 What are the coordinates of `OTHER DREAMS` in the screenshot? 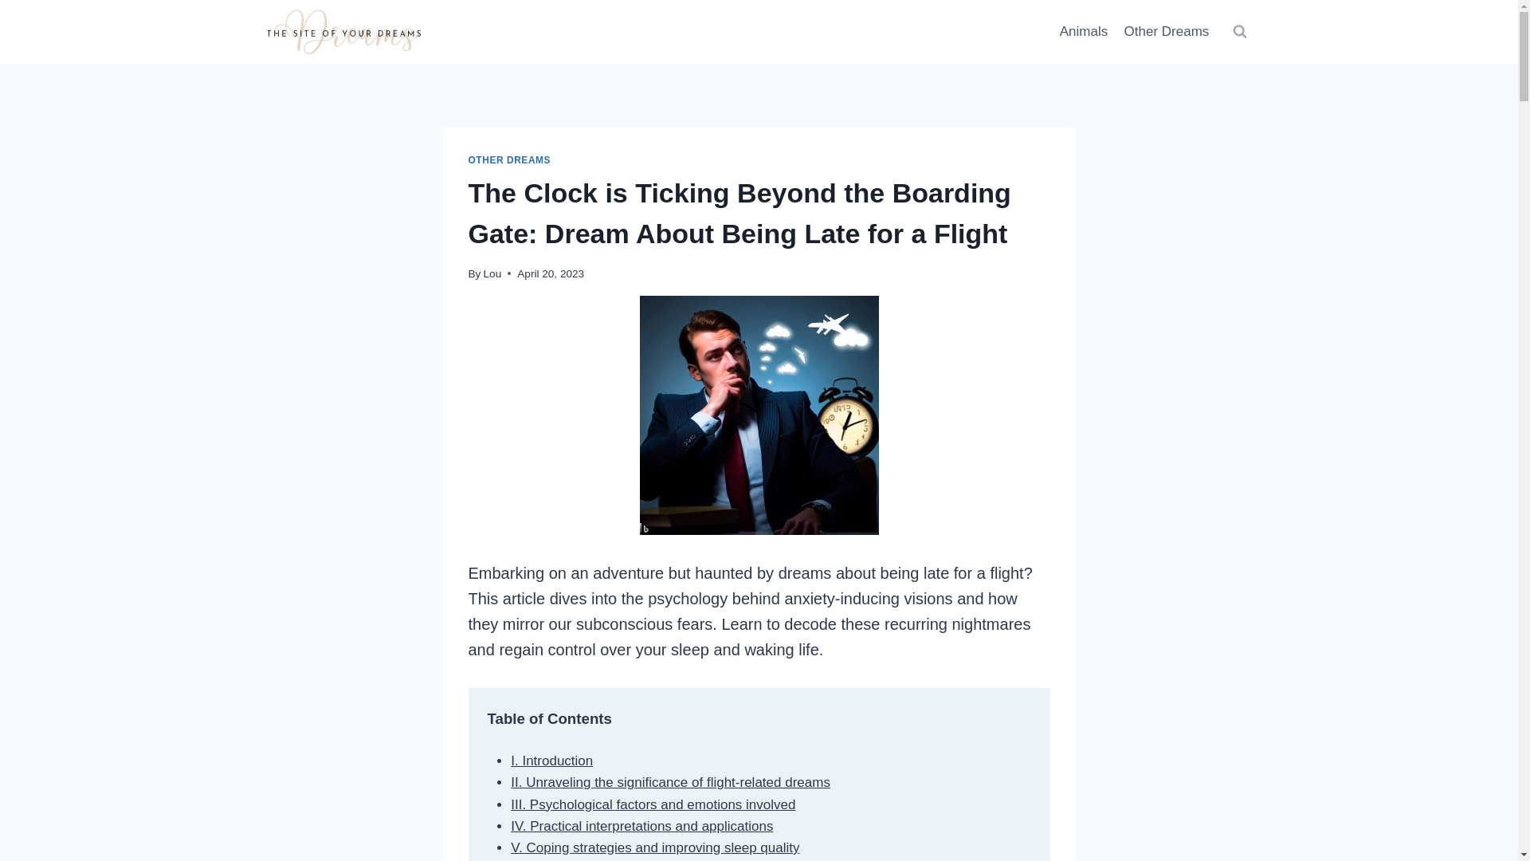 It's located at (509, 160).